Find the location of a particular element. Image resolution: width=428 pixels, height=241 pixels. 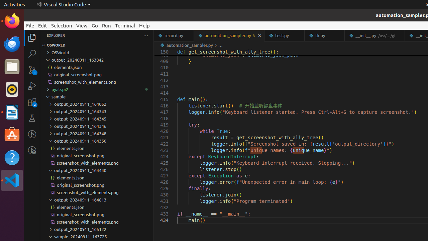

Run and Debug (Ctrl+Shift+D) is located at coordinates (32, 86).